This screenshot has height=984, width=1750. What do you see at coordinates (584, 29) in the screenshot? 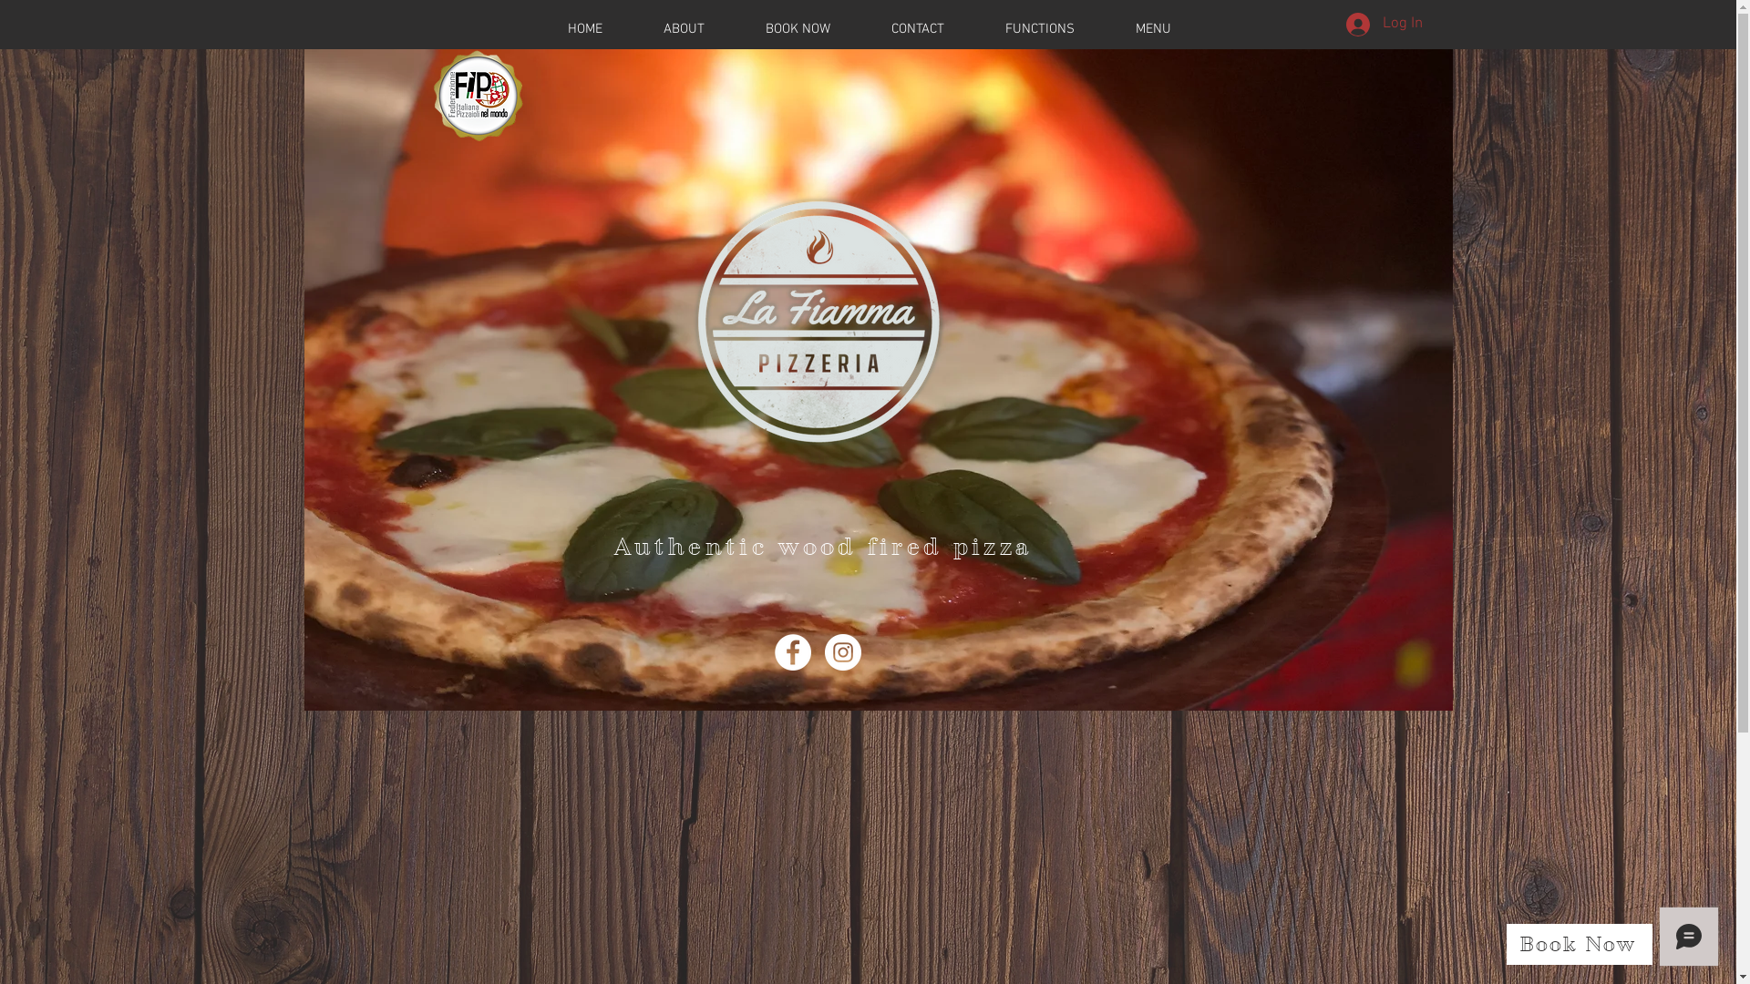
I see `HOME` at bounding box center [584, 29].